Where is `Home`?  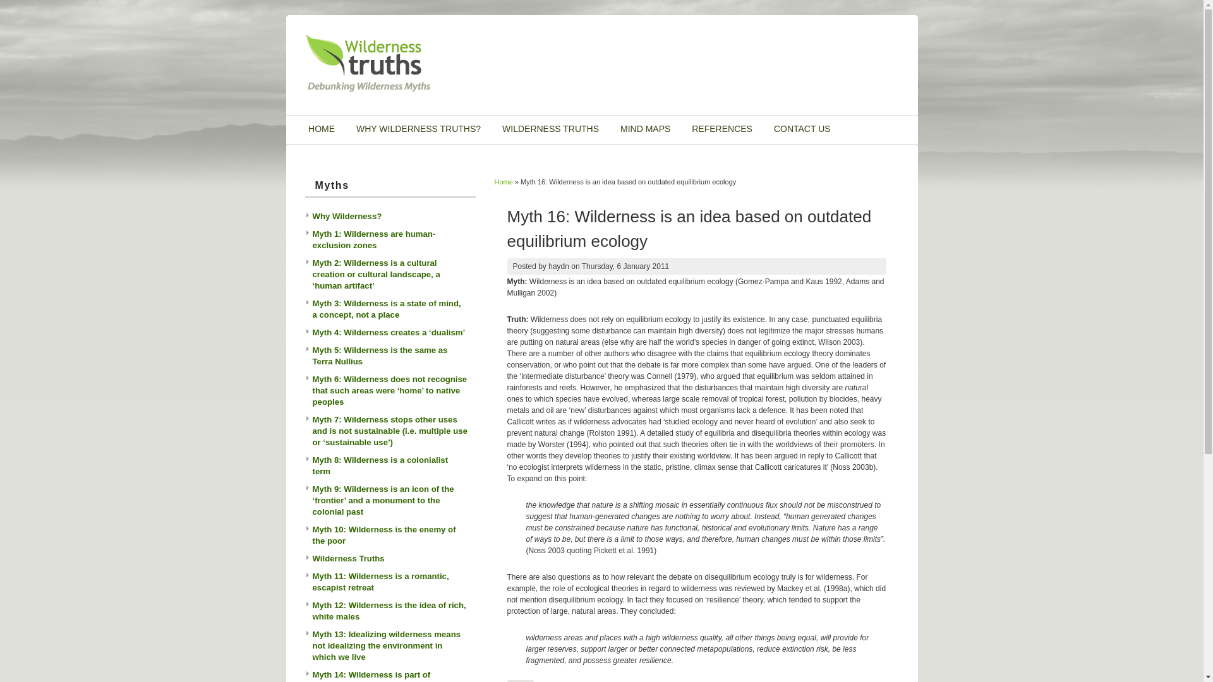
Home is located at coordinates (503, 182).